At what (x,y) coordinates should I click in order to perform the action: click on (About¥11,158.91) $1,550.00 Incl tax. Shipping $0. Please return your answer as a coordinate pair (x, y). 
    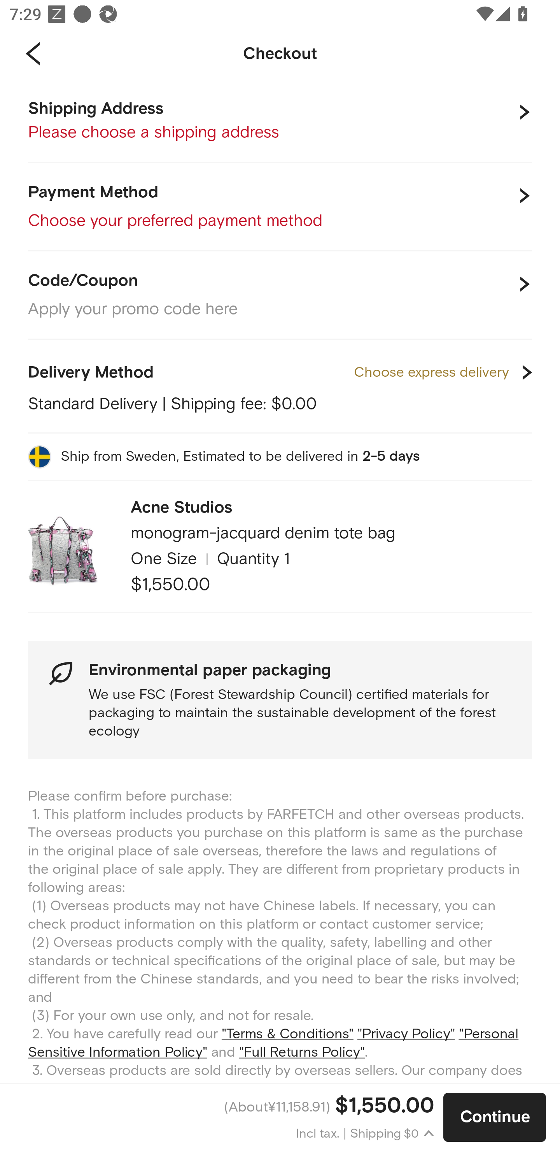
    Looking at the image, I should click on (222, 1117).